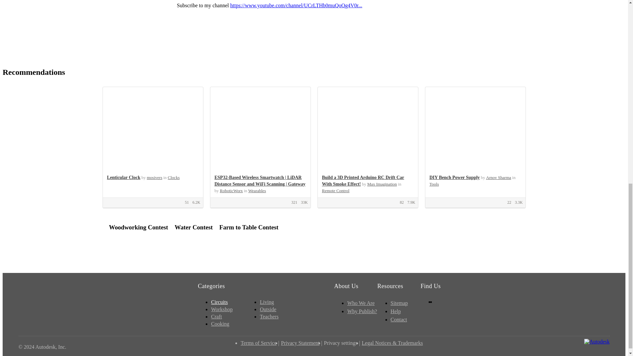 Image resolution: width=633 pixels, height=356 pixels. What do you see at coordinates (335, 191) in the screenshot?
I see `Remote Control` at bounding box center [335, 191].